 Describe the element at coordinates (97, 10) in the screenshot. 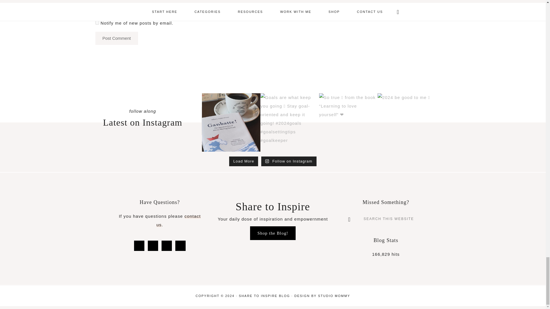

I see `subscribe` at that location.